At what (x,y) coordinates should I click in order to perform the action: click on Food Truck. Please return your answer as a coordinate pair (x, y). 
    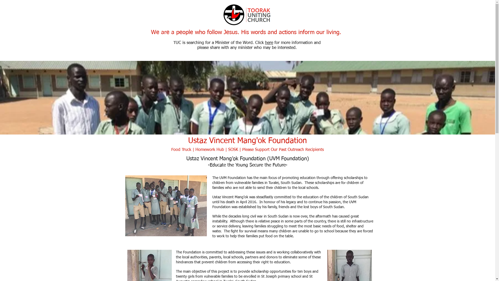
    Looking at the image, I should click on (181, 150).